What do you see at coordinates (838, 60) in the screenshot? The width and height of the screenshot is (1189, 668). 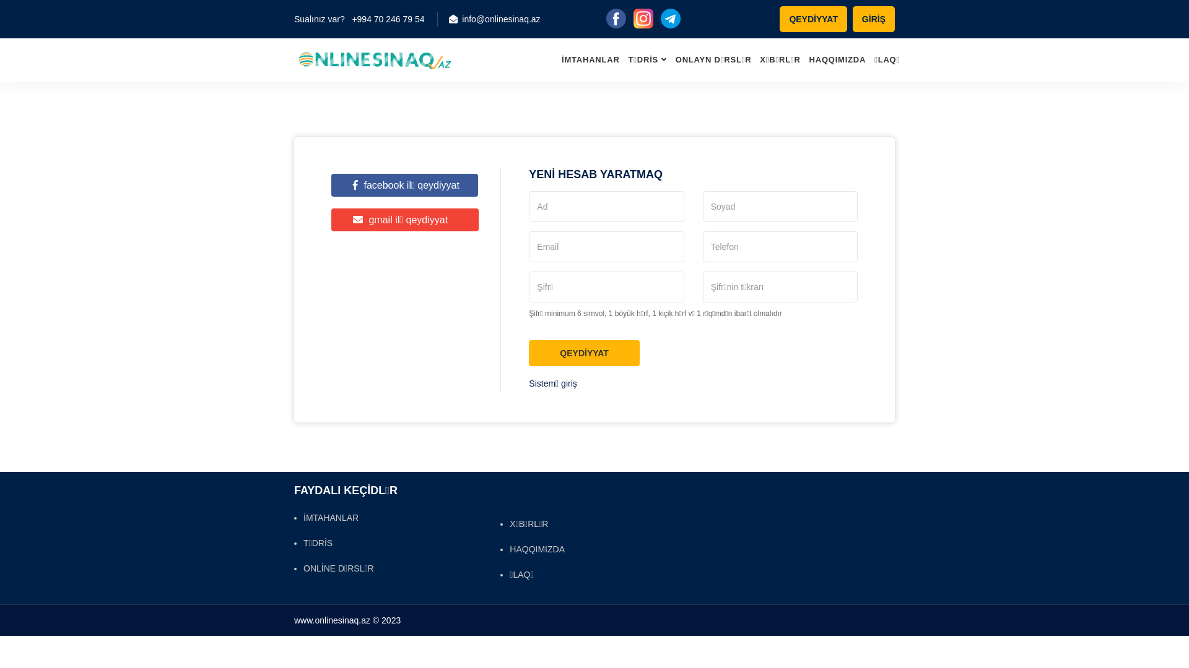 I see `HAQQIMIZDA` at bounding box center [838, 60].